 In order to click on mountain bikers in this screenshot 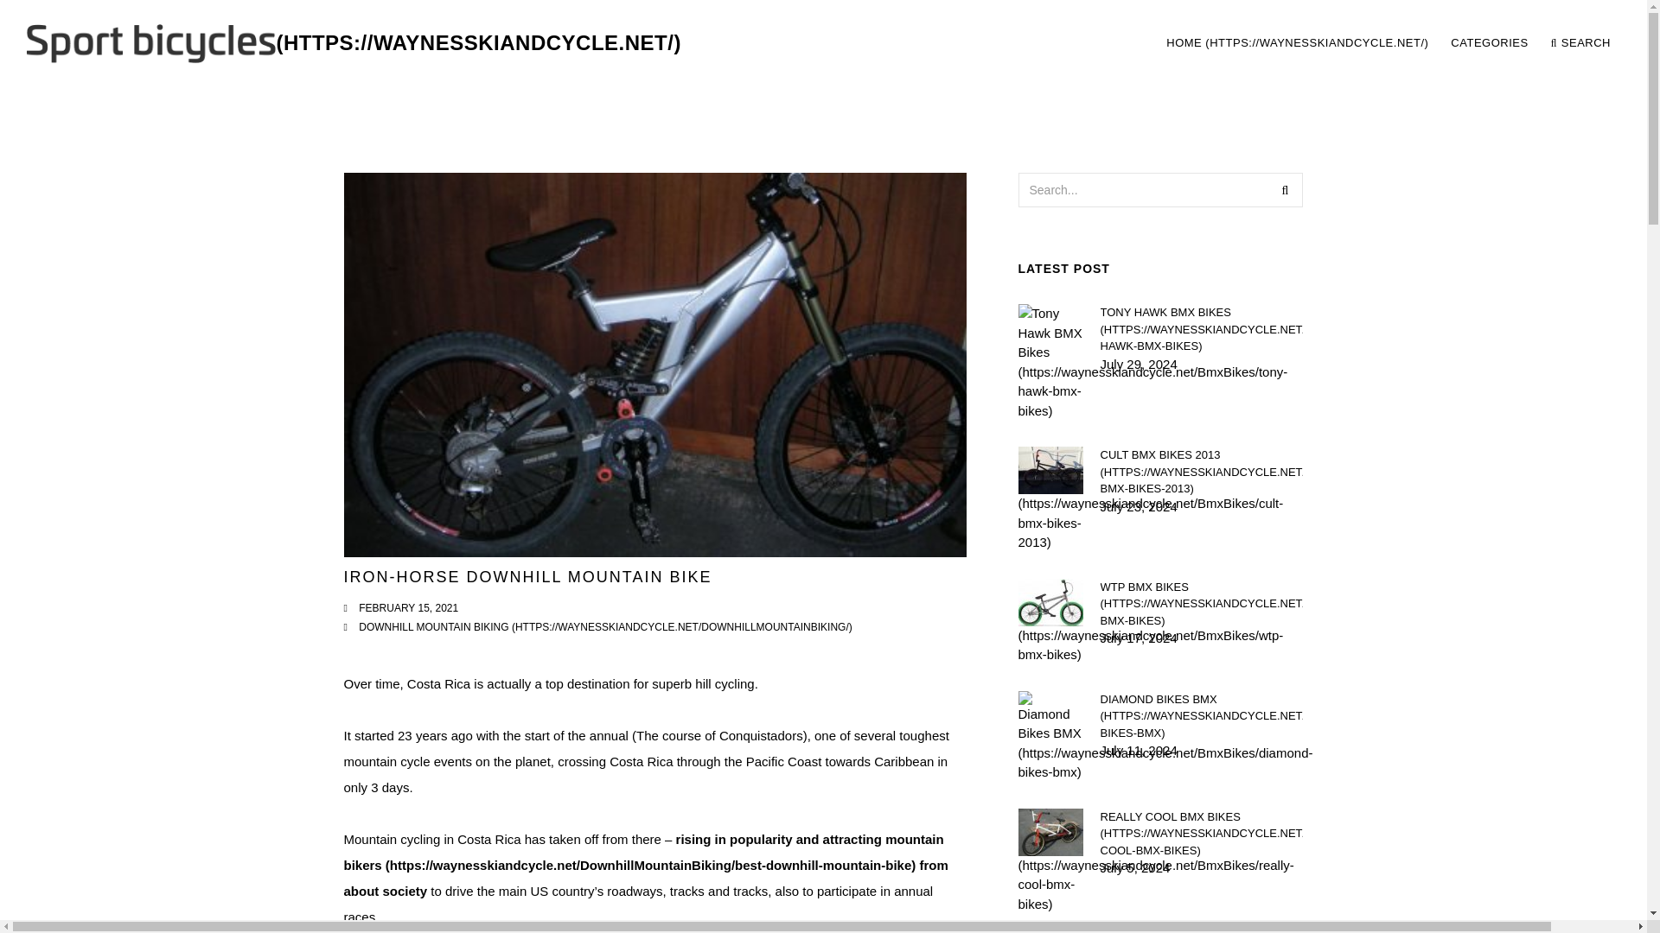, I will do `click(643, 852)`.